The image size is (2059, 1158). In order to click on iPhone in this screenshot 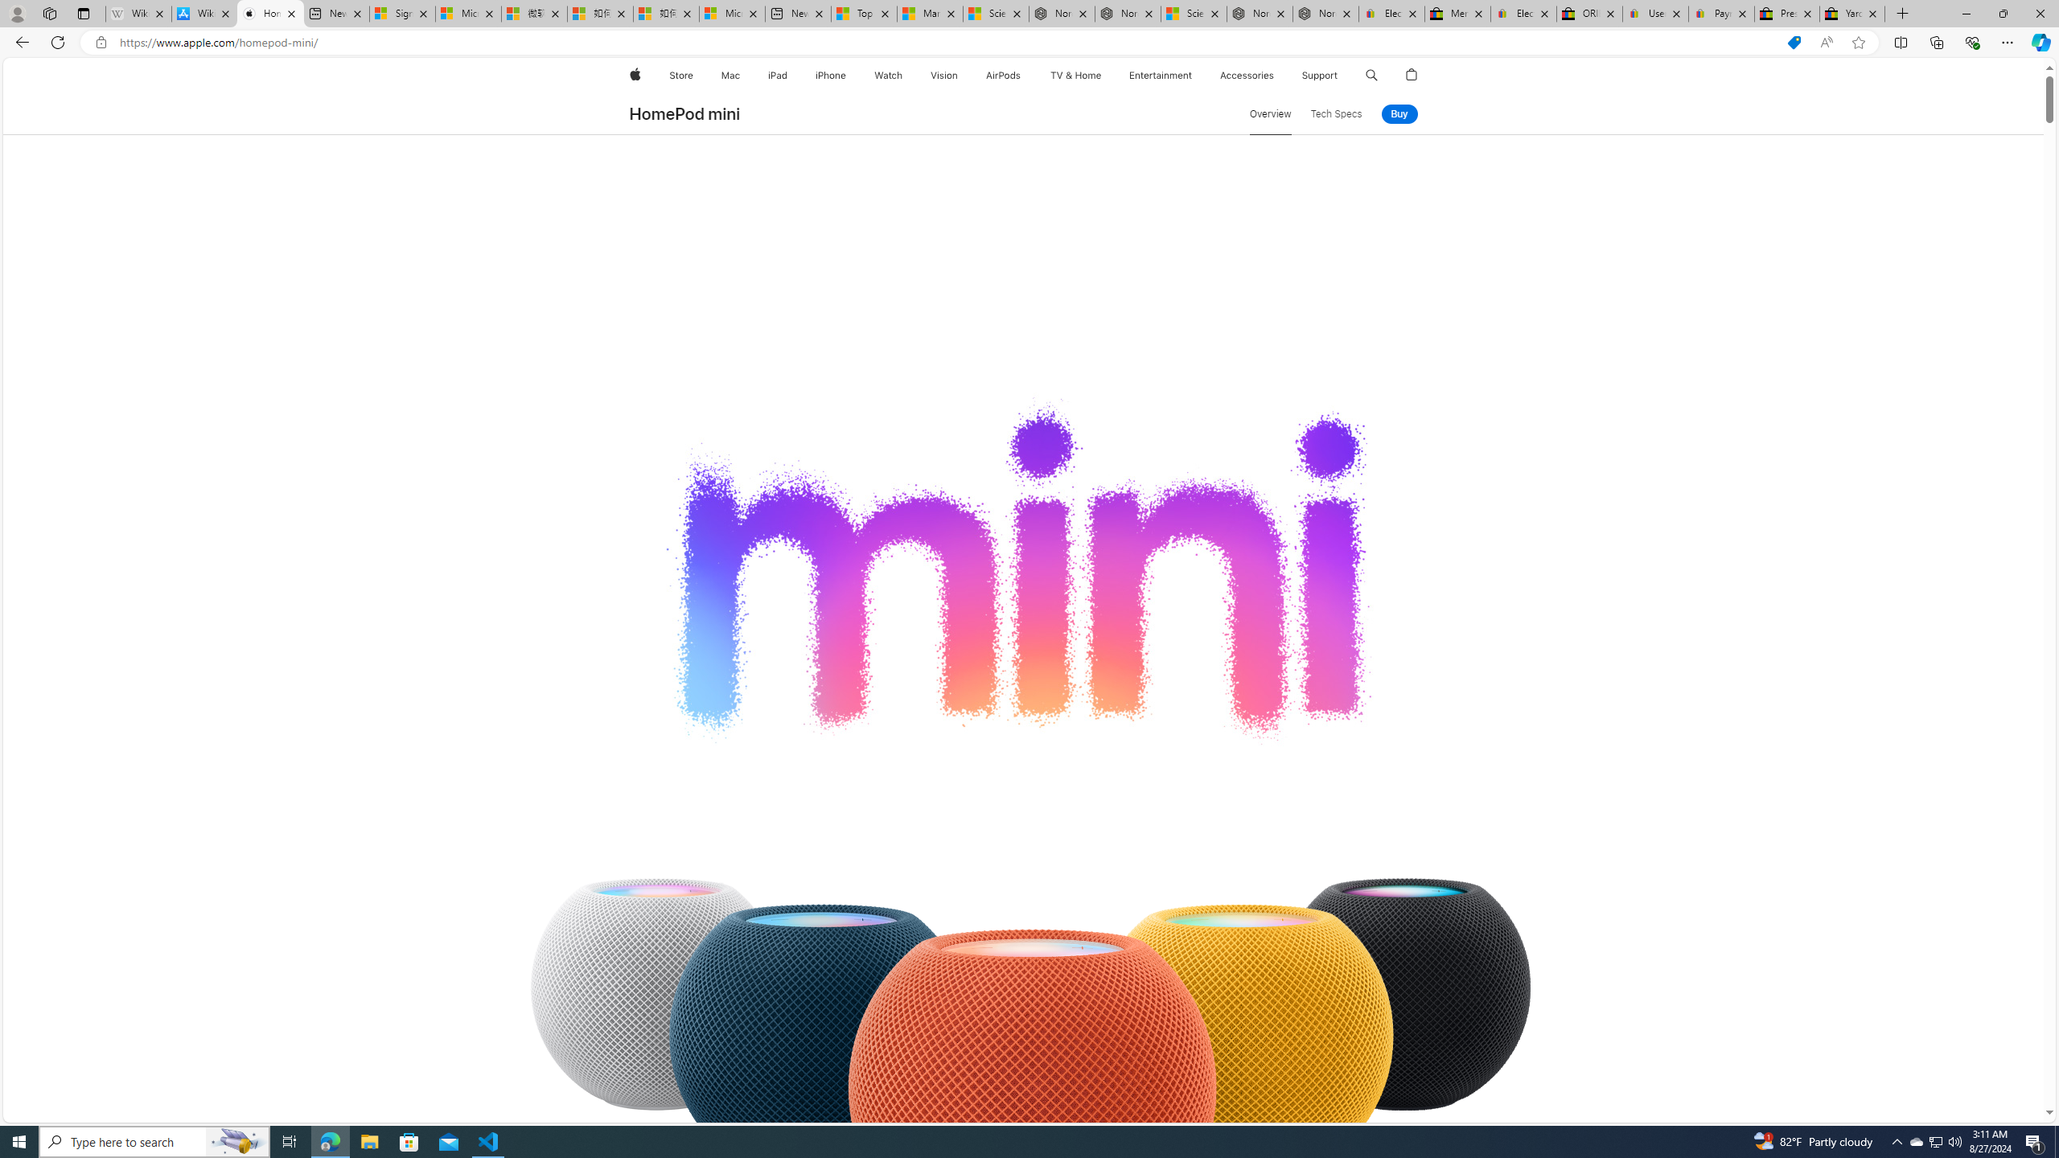, I will do `click(830, 76)`.